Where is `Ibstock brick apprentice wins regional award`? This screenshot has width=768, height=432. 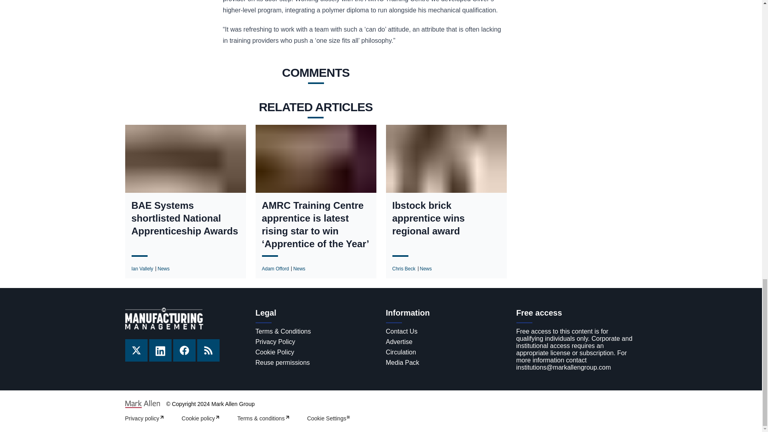
Ibstock brick apprentice wins regional award is located at coordinates (446, 218).